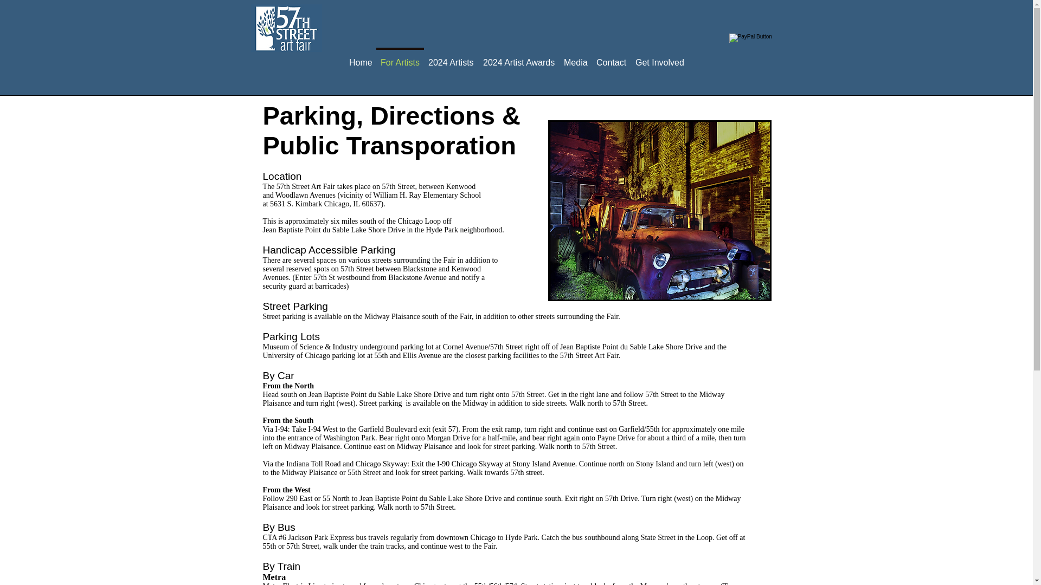  What do you see at coordinates (659, 57) in the screenshot?
I see `Get Involved` at bounding box center [659, 57].